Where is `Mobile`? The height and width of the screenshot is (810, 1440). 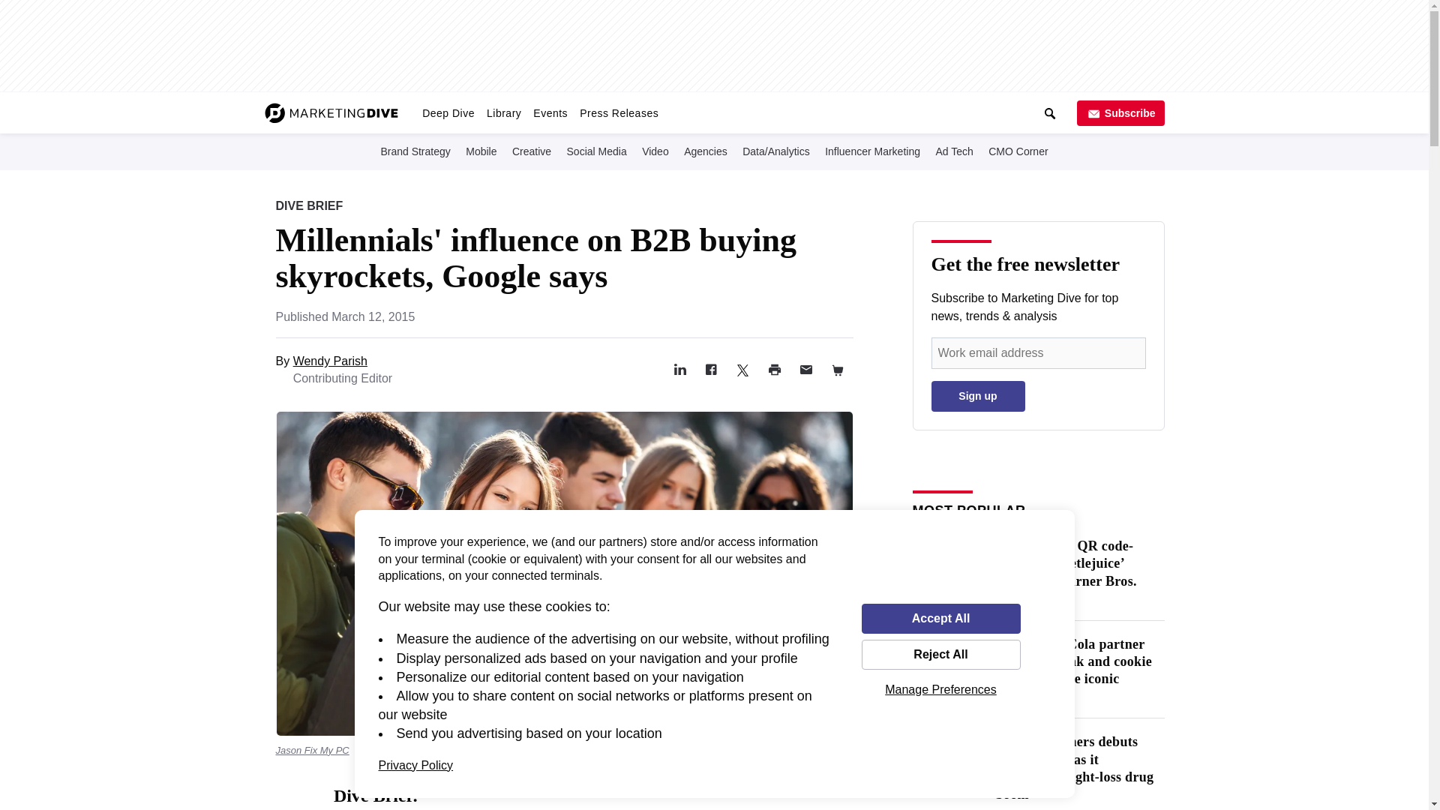 Mobile is located at coordinates (481, 151).